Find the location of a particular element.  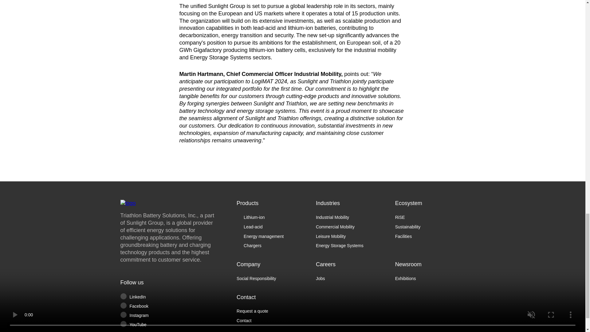

Lithium-ion is located at coordinates (272, 217).